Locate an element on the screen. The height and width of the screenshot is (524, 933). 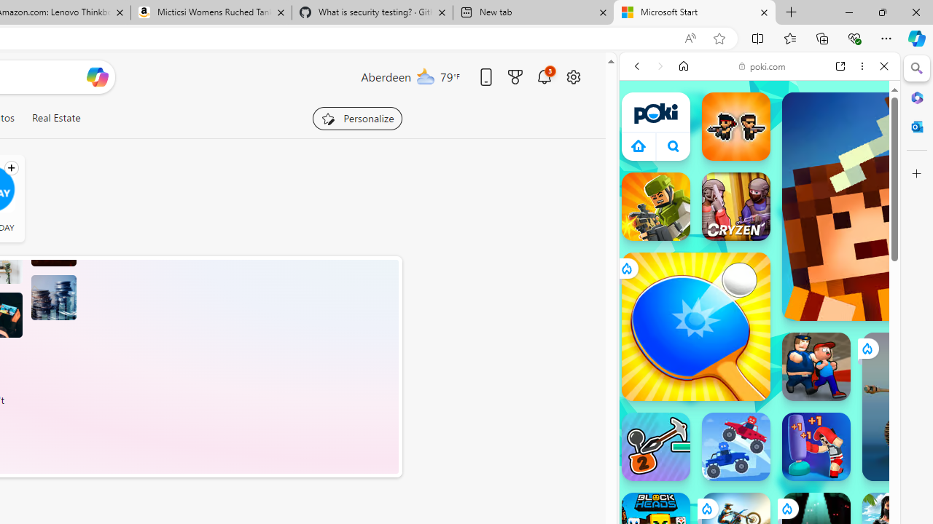
Show More Io Games is located at coordinates (848, 451).